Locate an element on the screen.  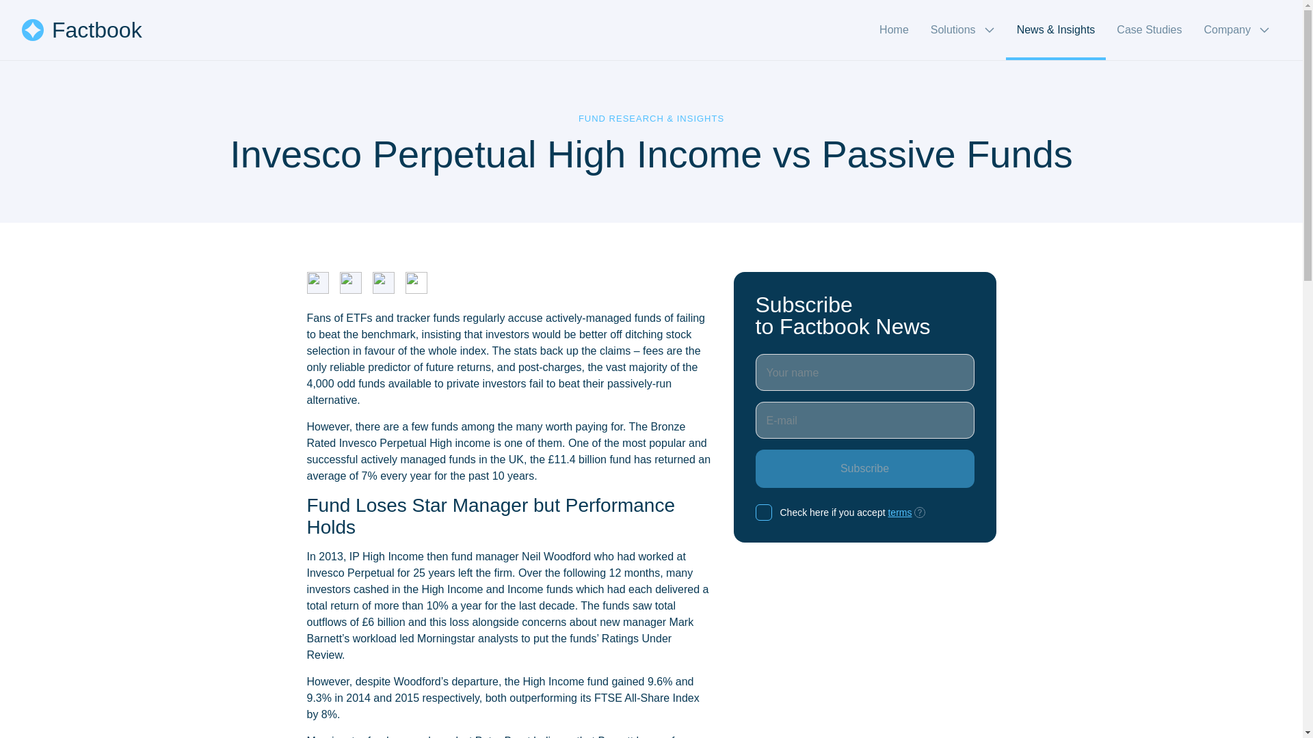
Home is located at coordinates (894, 30).